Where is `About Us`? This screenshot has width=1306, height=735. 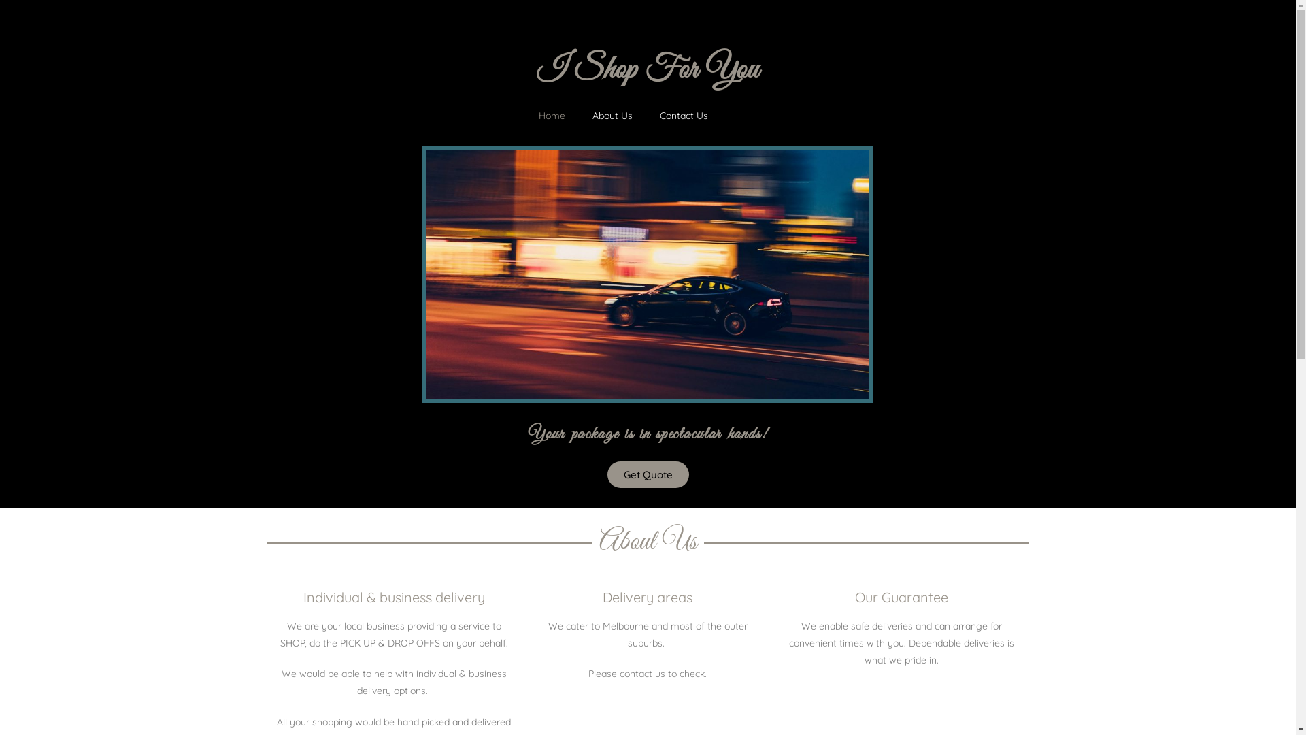 About Us is located at coordinates (612, 116).